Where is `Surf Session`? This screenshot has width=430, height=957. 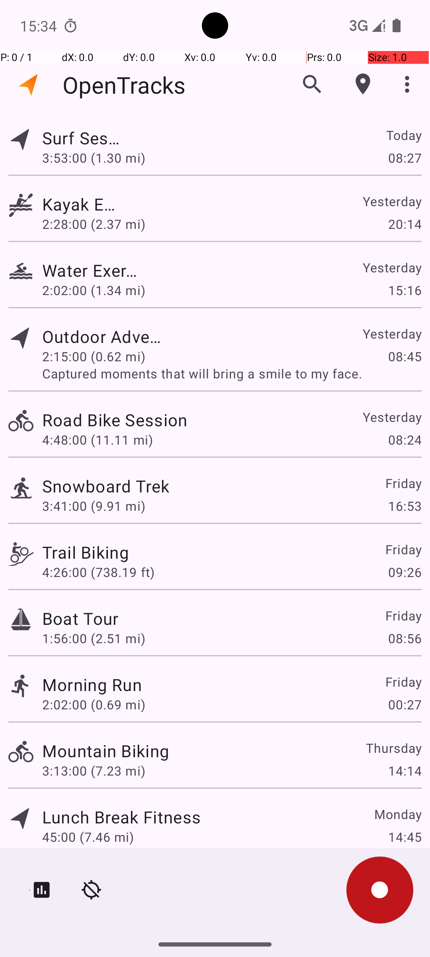 Surf Session is located at coordinates (86, 138).